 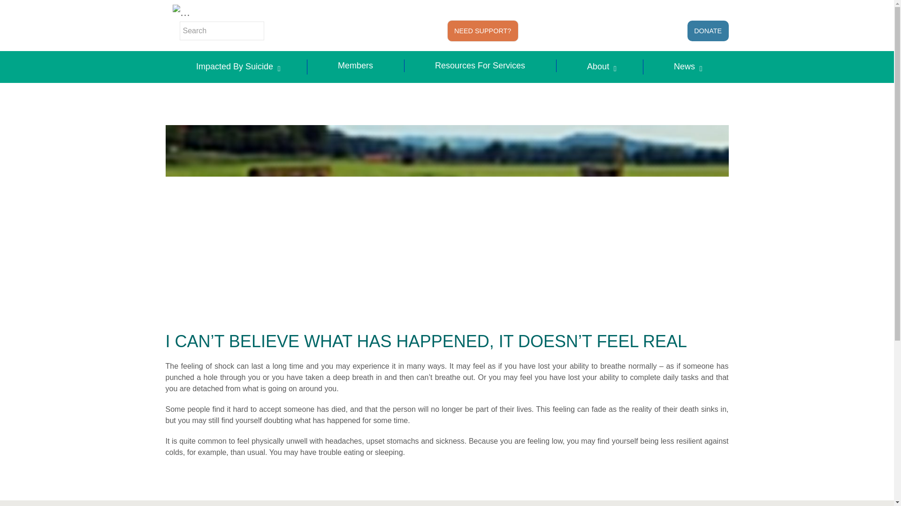 I want to click on Members, so click(x=356, y=66).